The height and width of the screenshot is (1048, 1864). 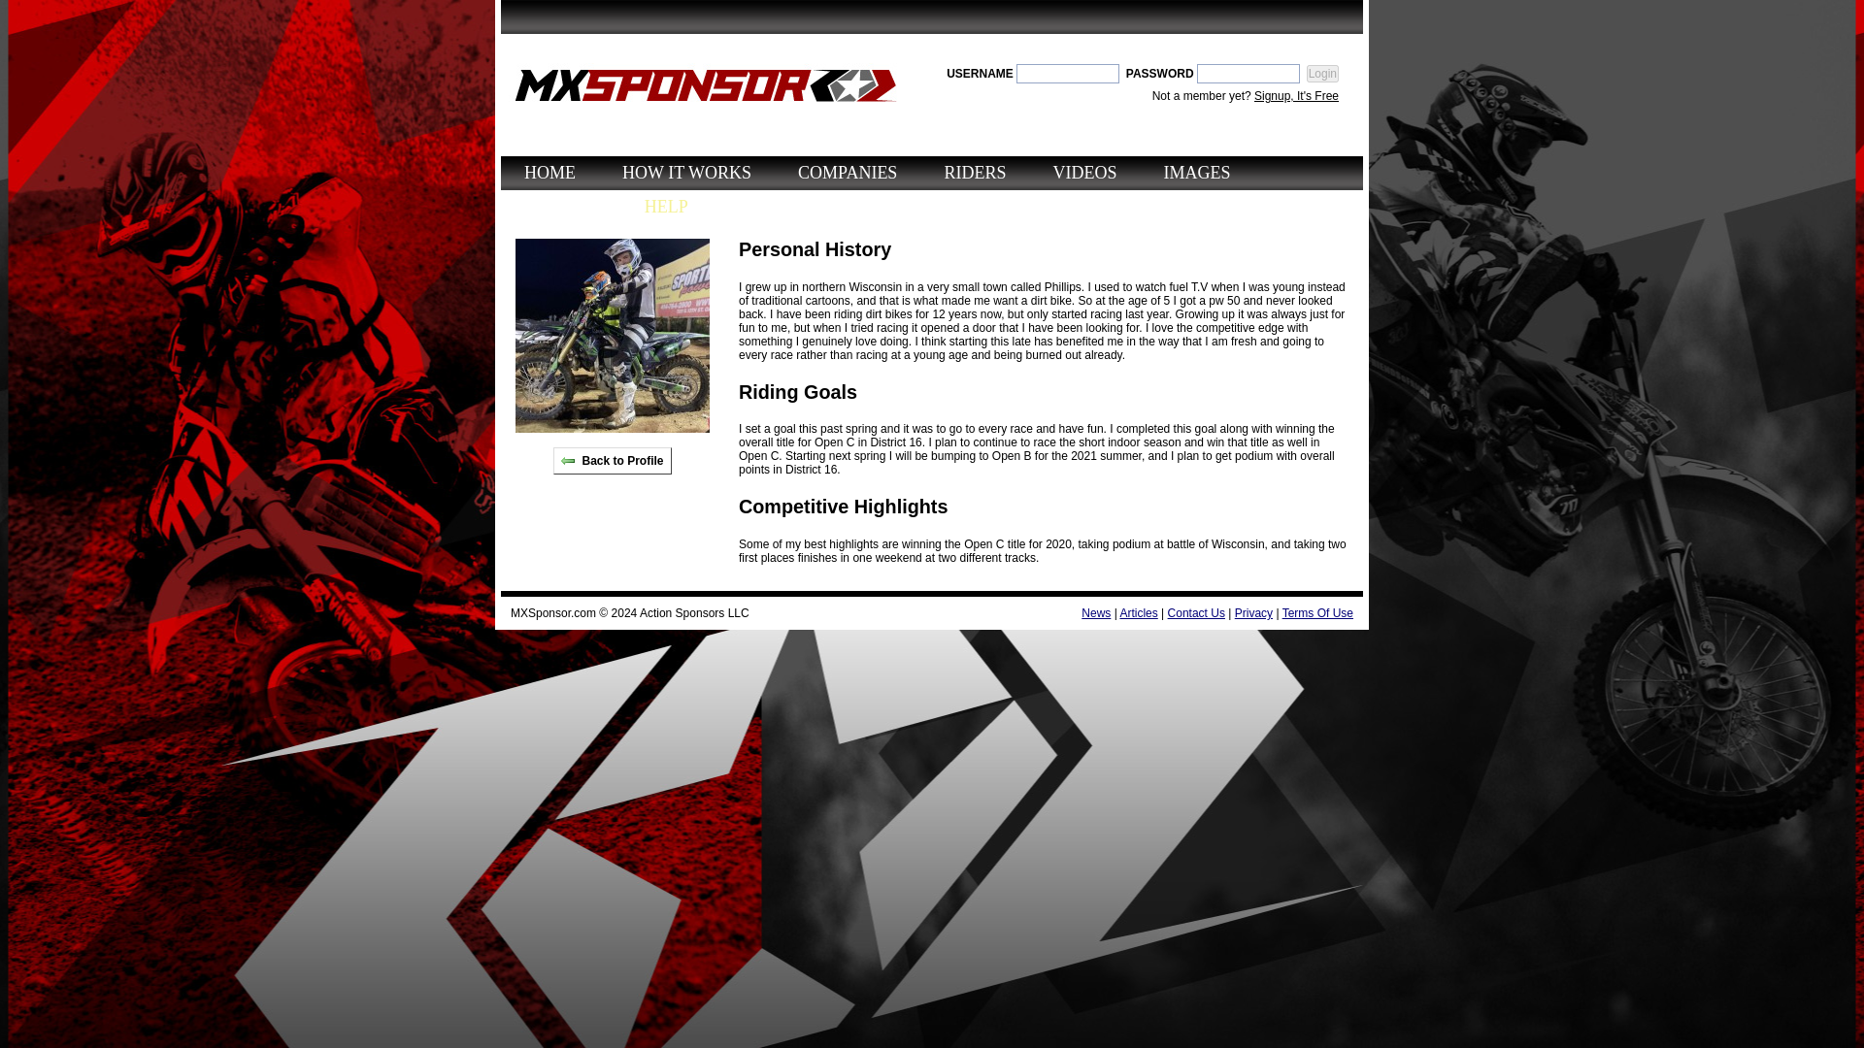 What do you see at coordinates (693, 613) in the screenshot?
I see `Action Sponsors LLC` at bounding box center [693, 613].